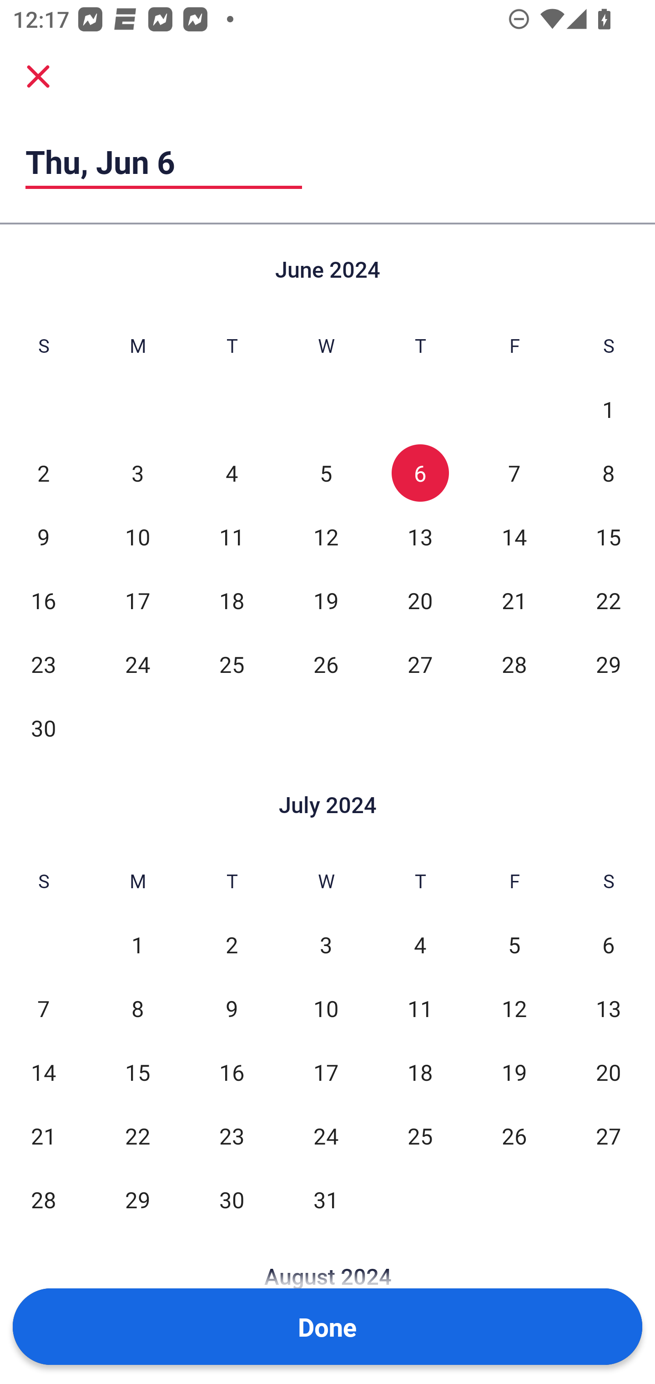 This screenshot has height=1384, width=655. I want to click on 3 Mon, Jun 3, Not Selected, so click(137, 473).